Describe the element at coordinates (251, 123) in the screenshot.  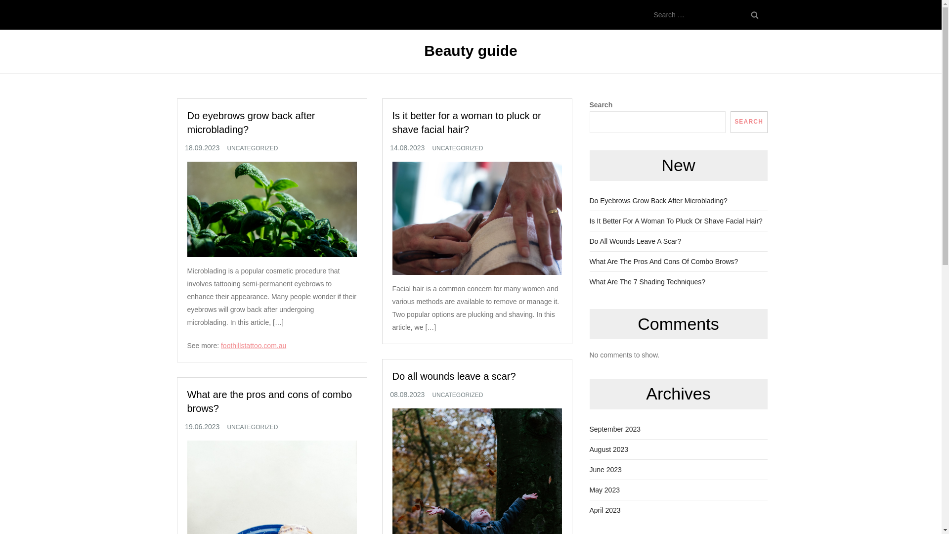
I see `Do eyebrows grow back after microblading?` at that location.